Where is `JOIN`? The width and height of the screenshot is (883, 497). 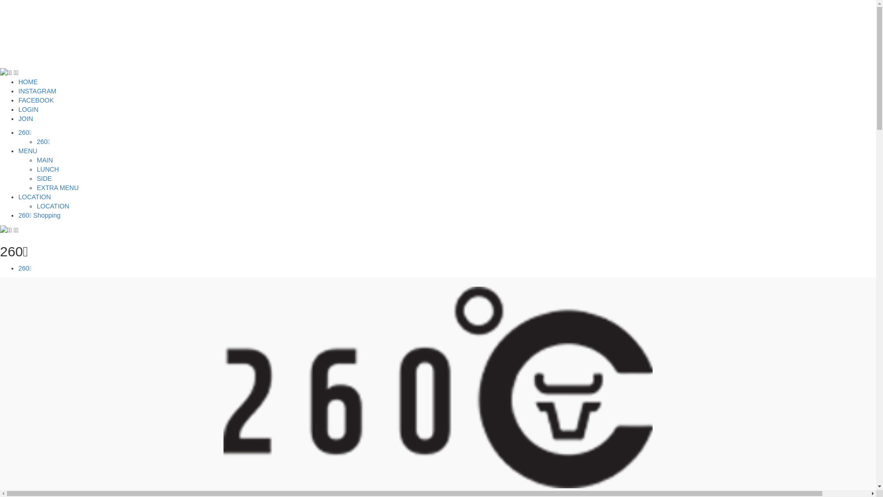 JOIN is located at coordinates (26, 119).